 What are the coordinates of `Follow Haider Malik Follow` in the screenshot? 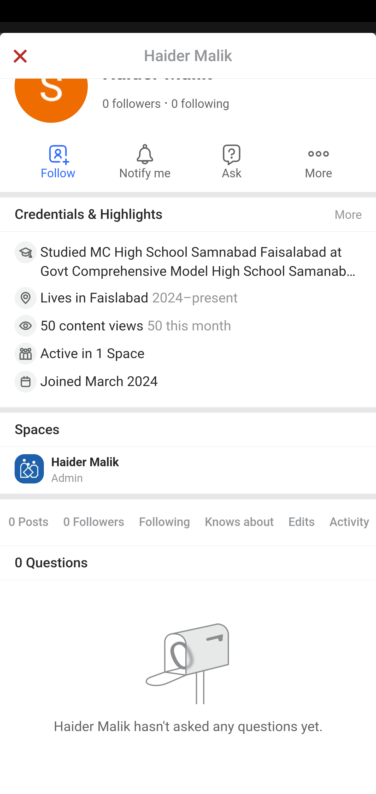 It's located at (58, 161).